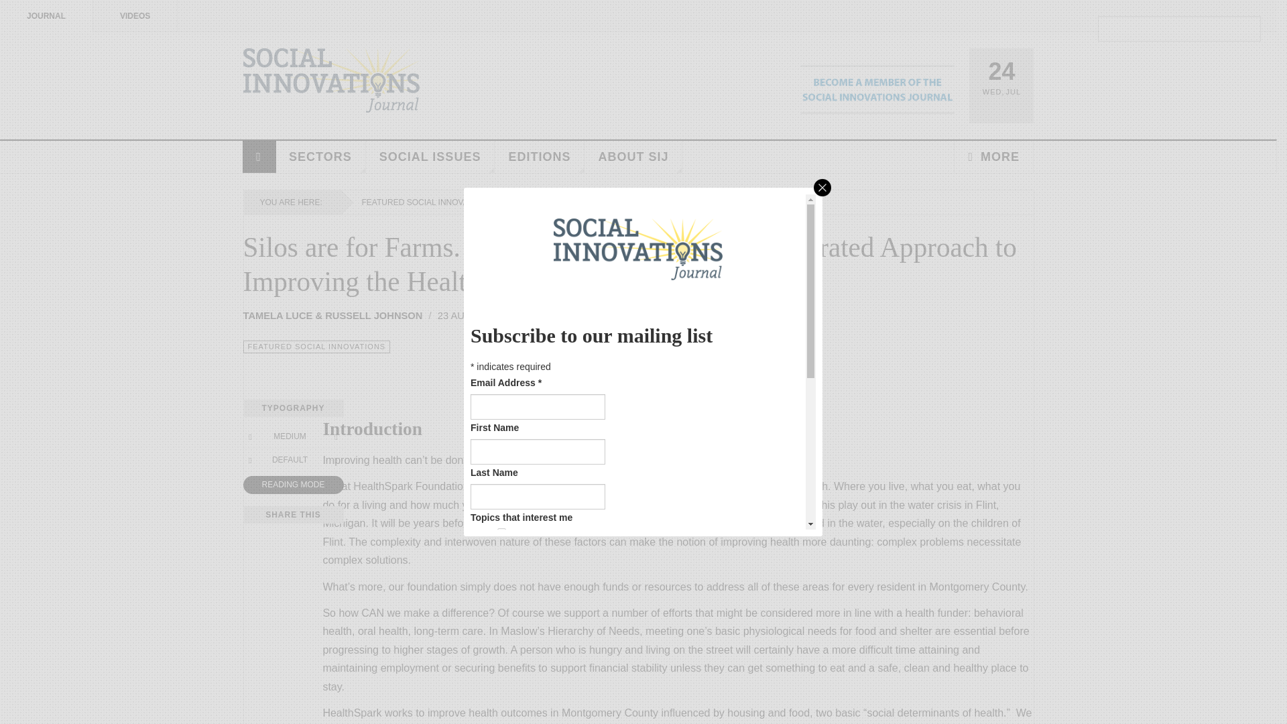 The width and height of the screenshot is (1287, 724). Describe the element at coordinates (501, 532) in the screenshot. I see `1` at that location.